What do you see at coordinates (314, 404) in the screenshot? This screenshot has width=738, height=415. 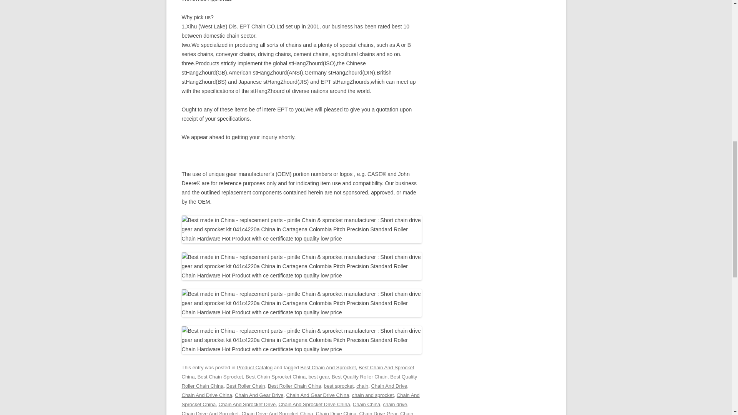 I see `Chain And Sprocket Drive China` at bounding box center [314, 404].